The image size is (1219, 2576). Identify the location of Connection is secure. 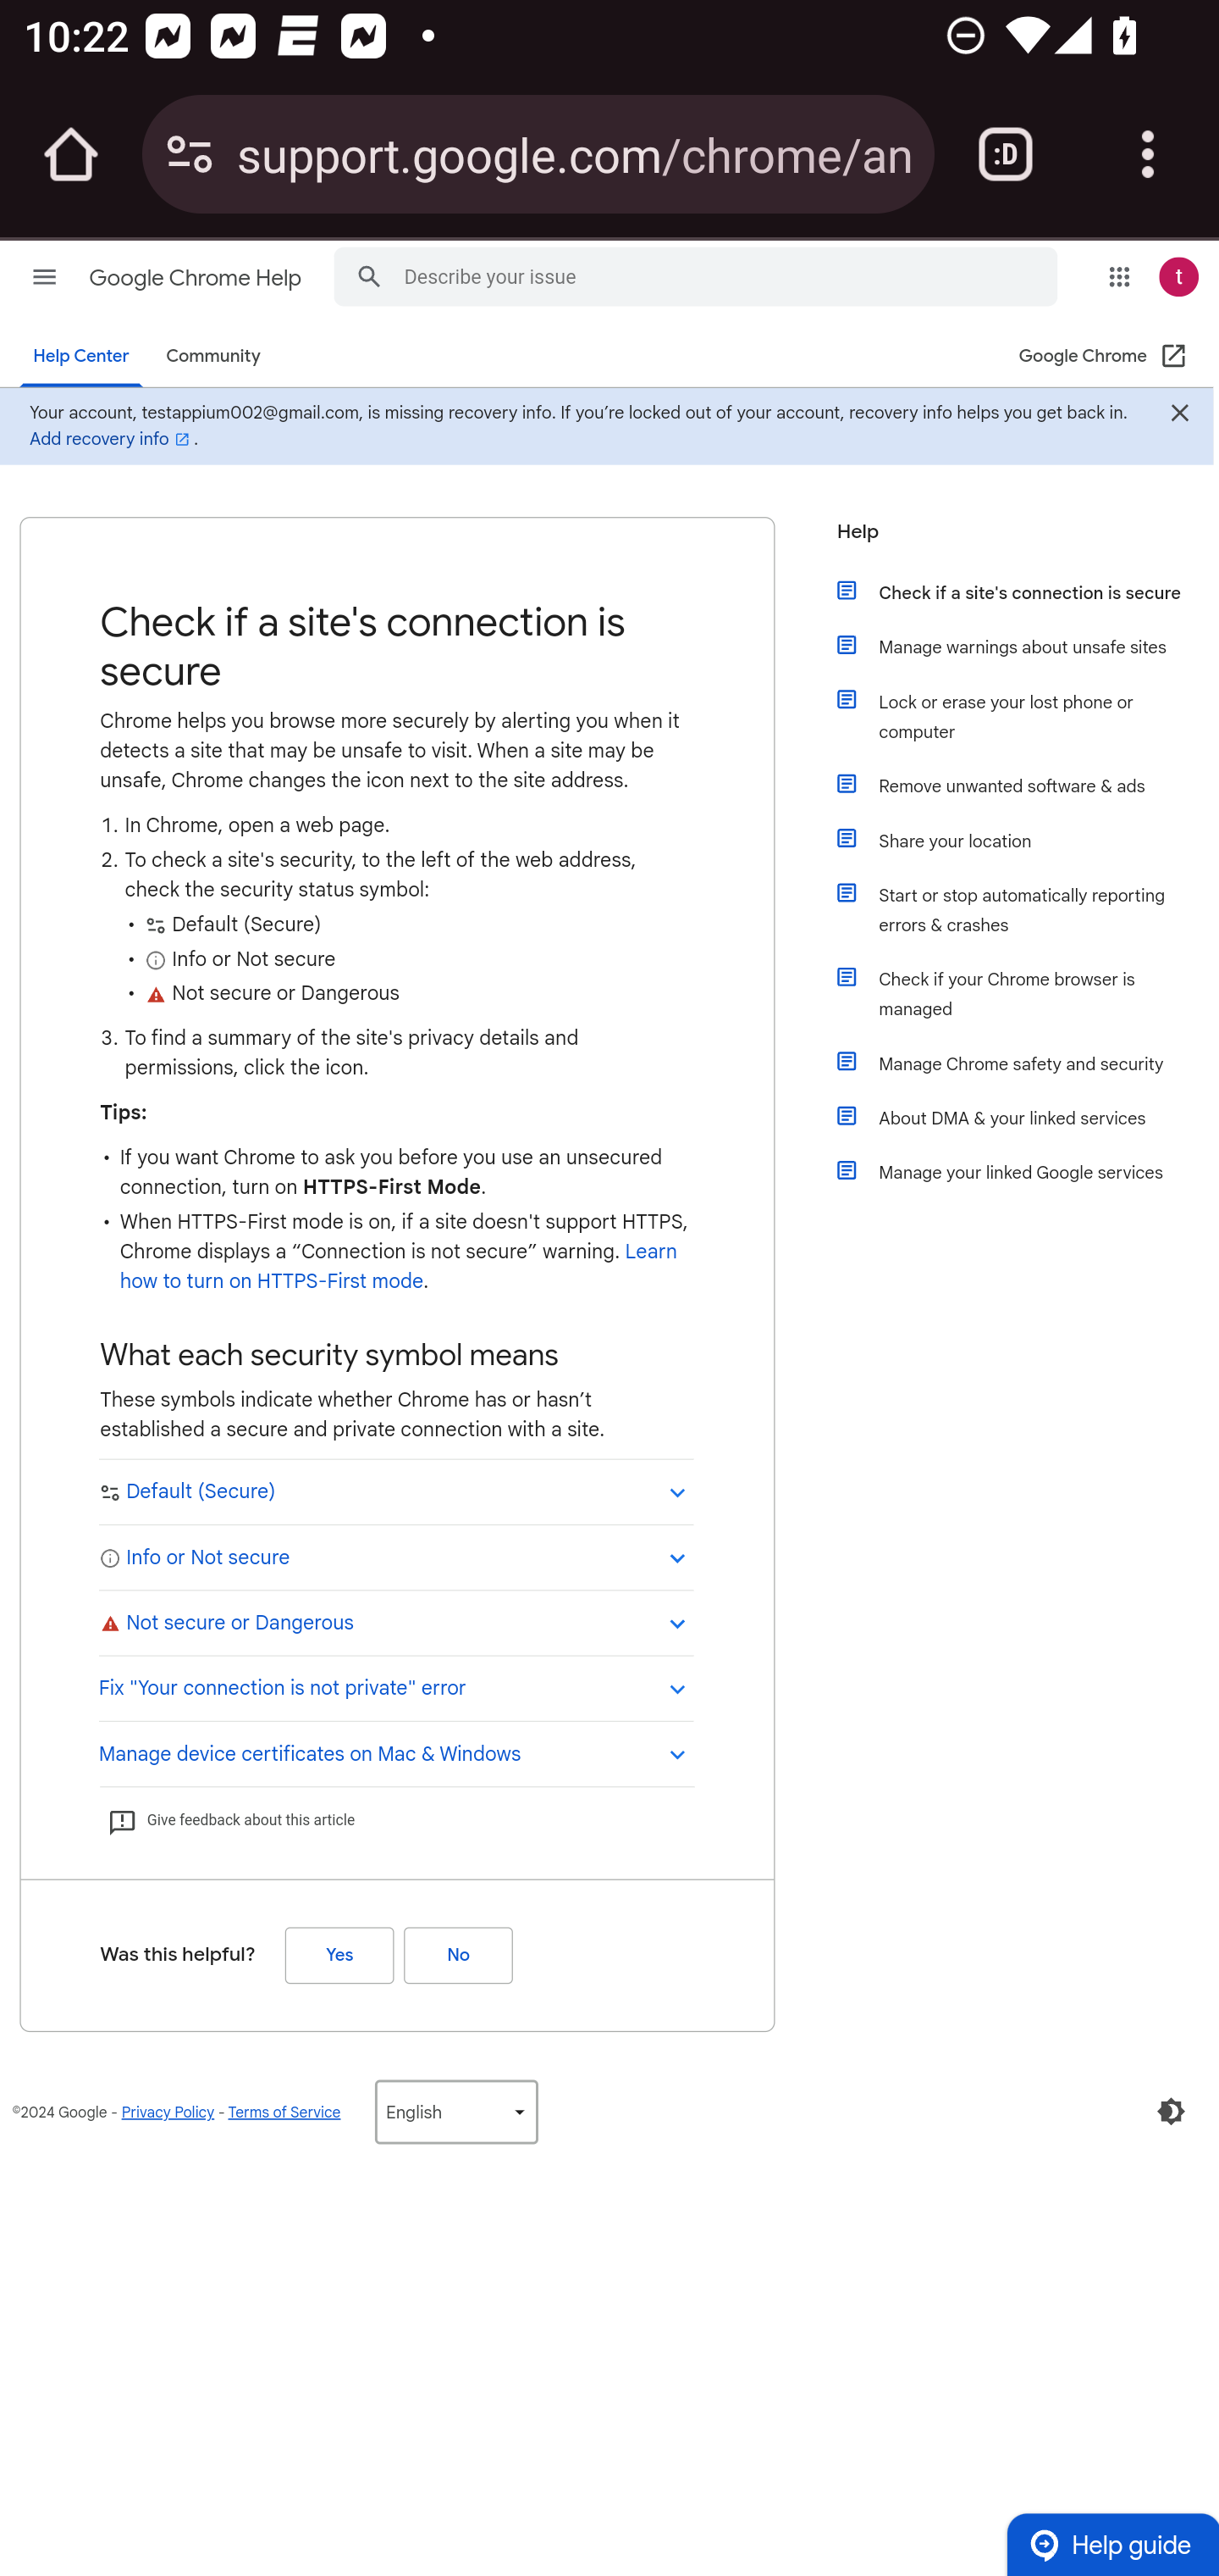
(190, 154).